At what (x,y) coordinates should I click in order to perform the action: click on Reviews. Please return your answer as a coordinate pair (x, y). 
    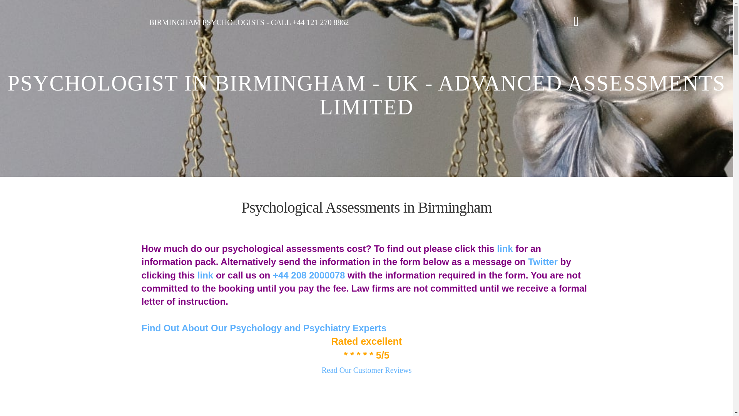
    Looking at the image, I should click on (366, 370).